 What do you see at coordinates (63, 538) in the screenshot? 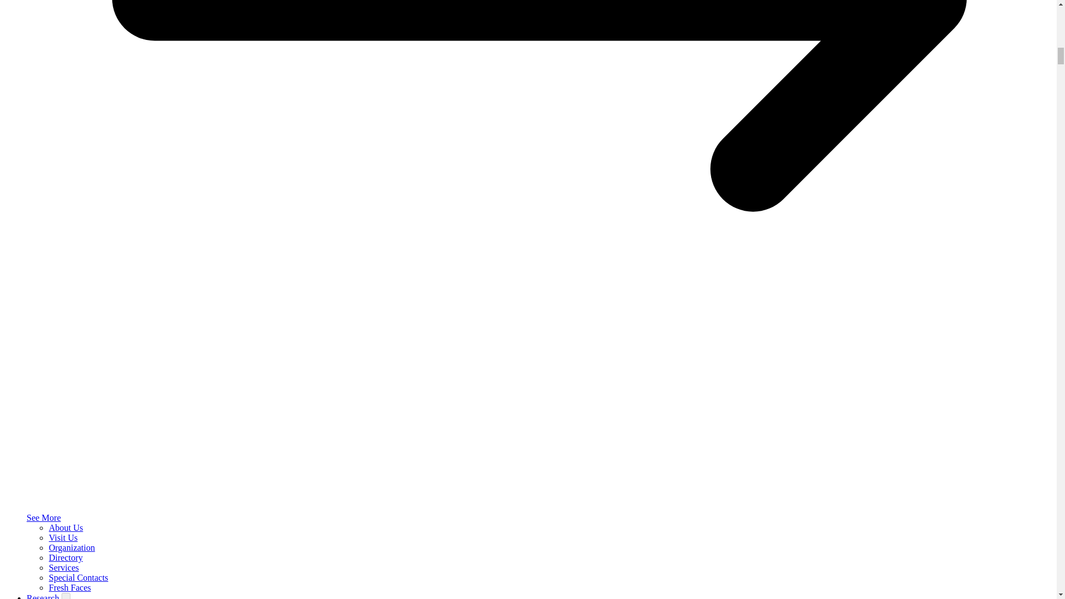
I see `Visit Us` at bounding box center [63, 538].